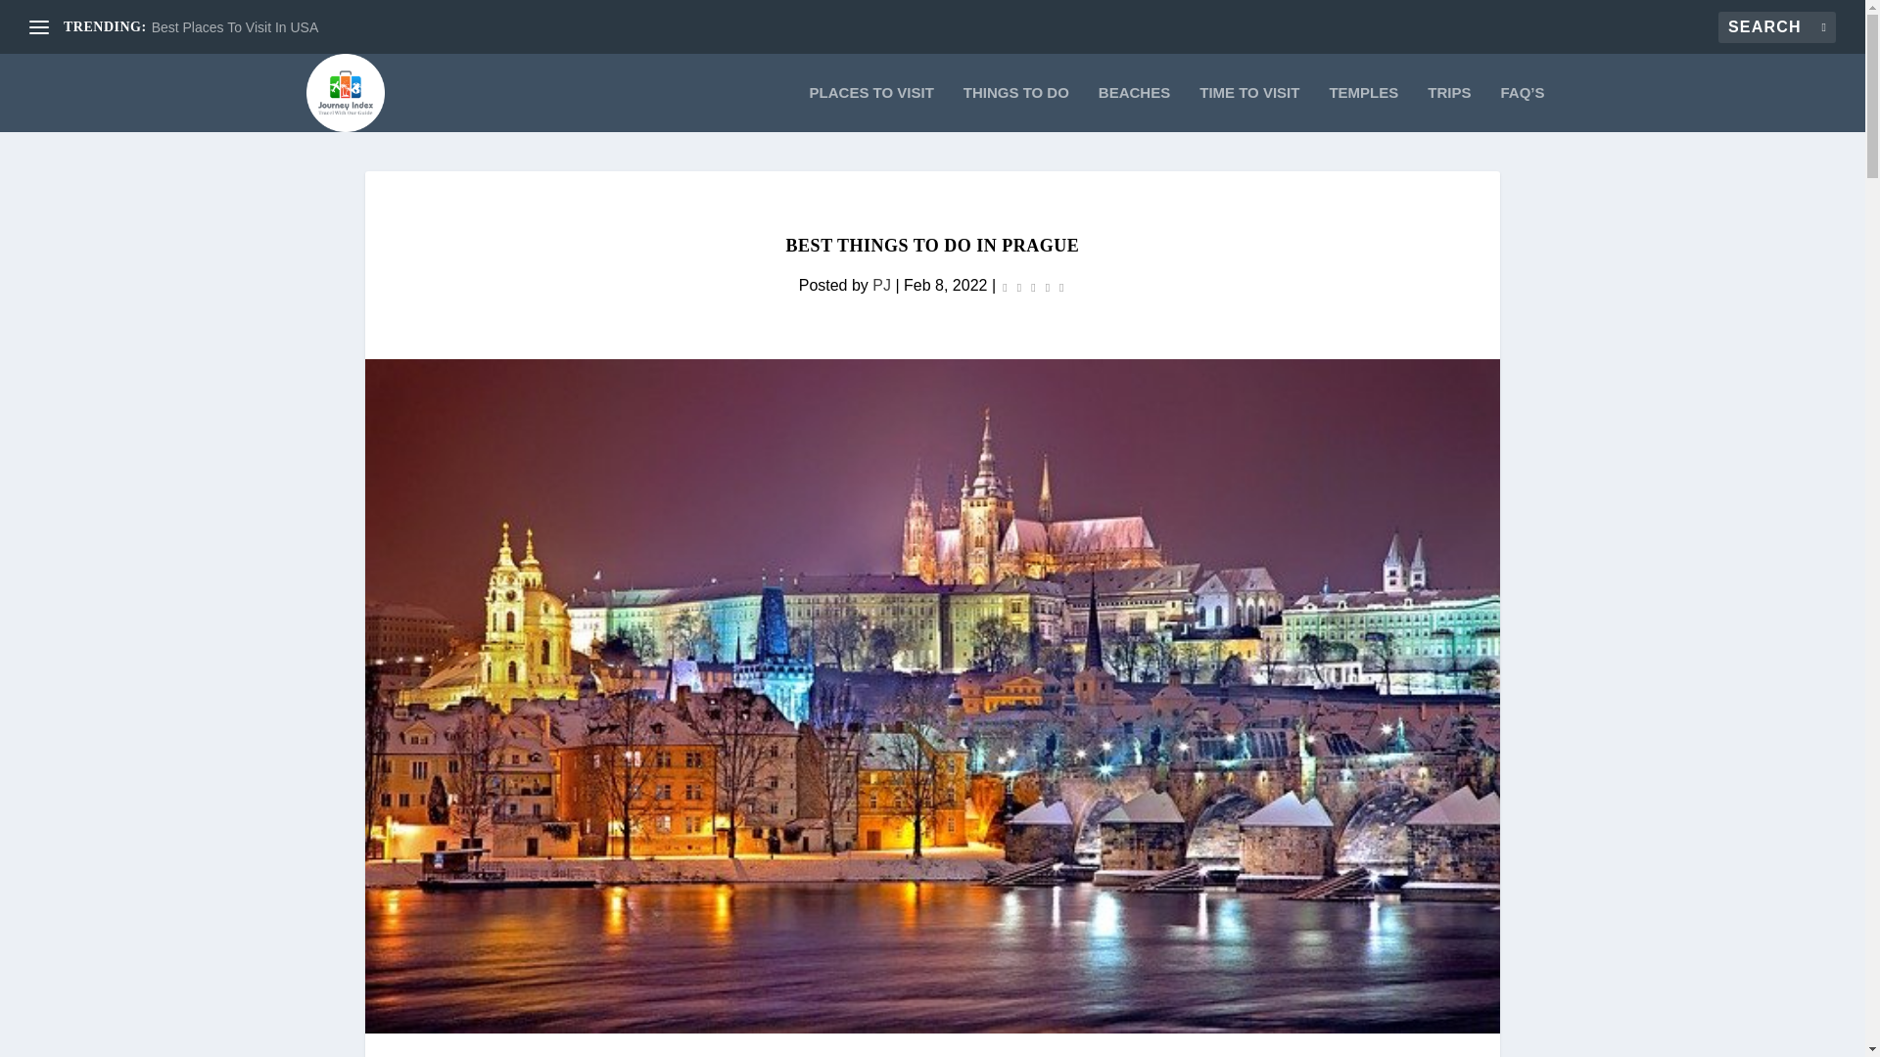 Image resolution: width=1880 pixels, height=1057 pixels. I want to click on TRIPS, so click(1448, 110).